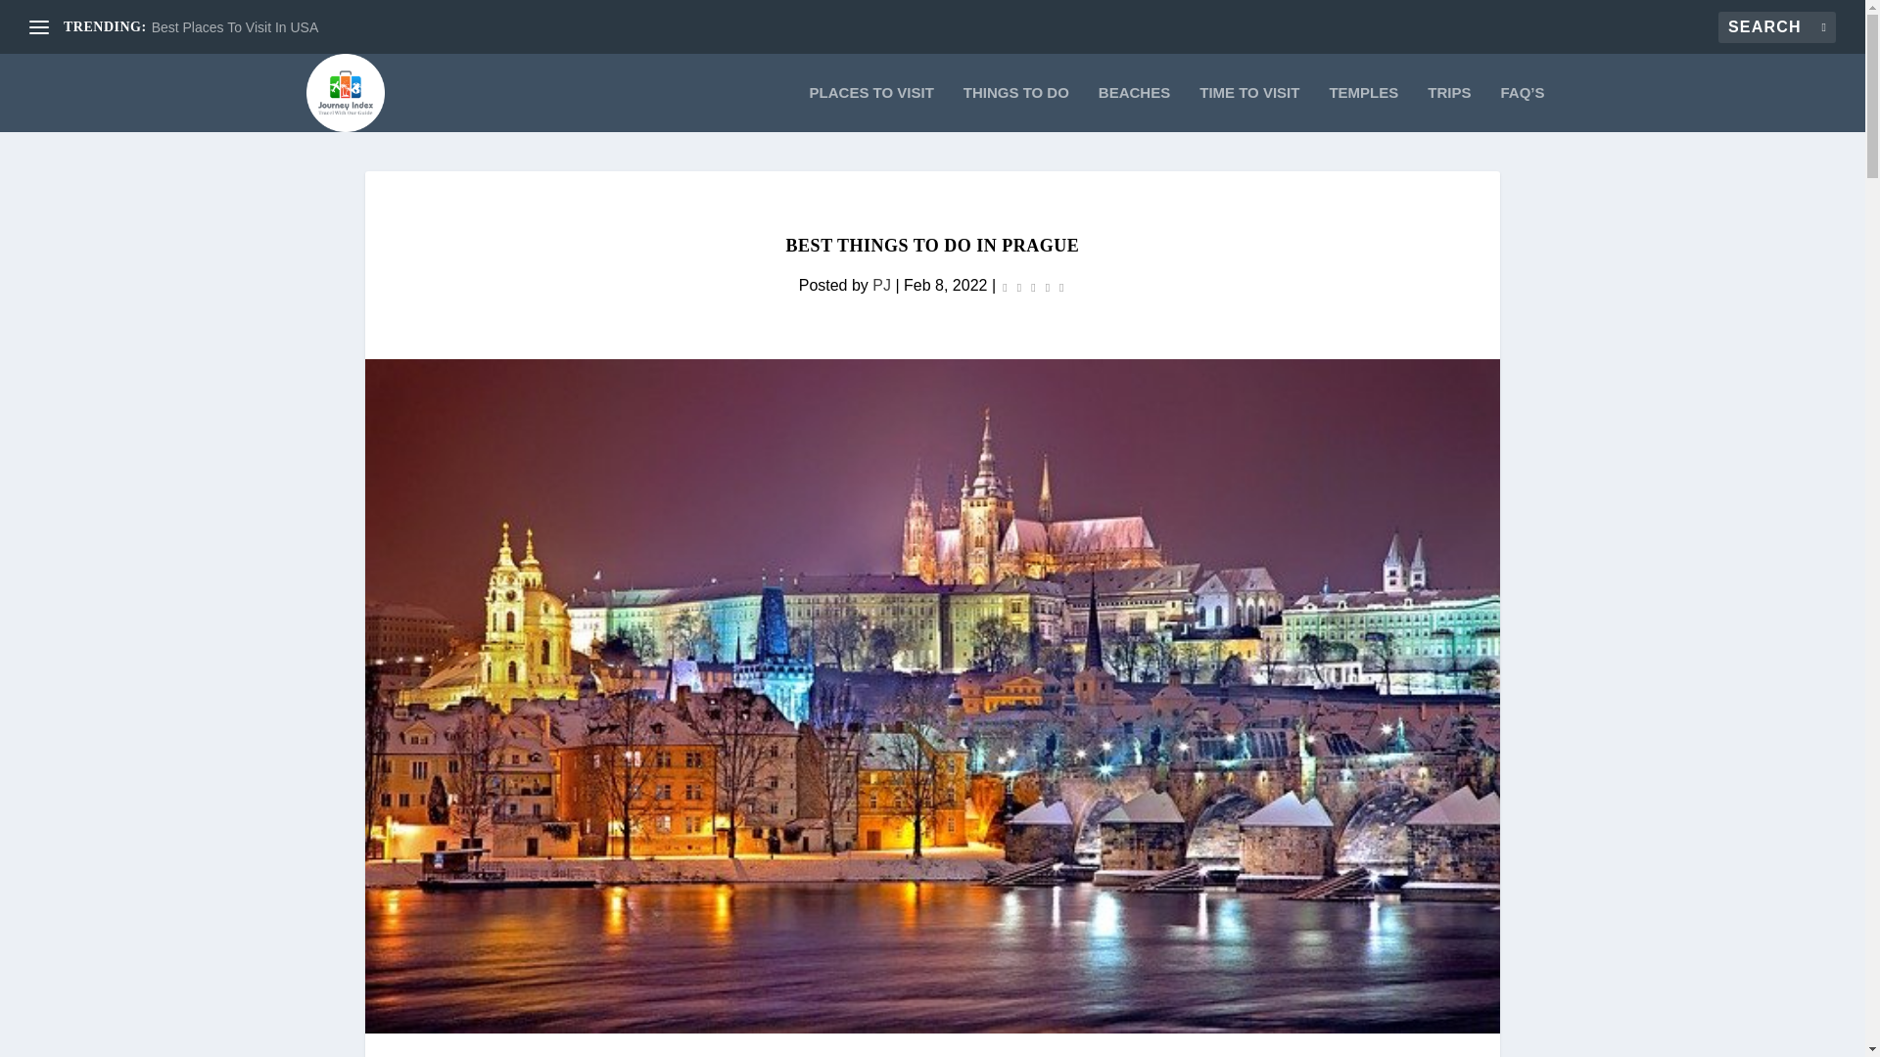 Image resolution: width=1880 pixels, height=1057 pixels. I want to click on TRIPS, so click(1448, 110).